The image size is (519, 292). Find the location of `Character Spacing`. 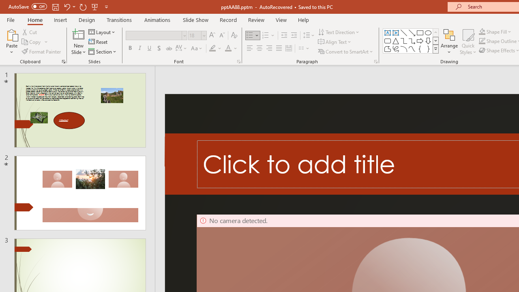

Character Spacing is located at coordinates (182, 49).